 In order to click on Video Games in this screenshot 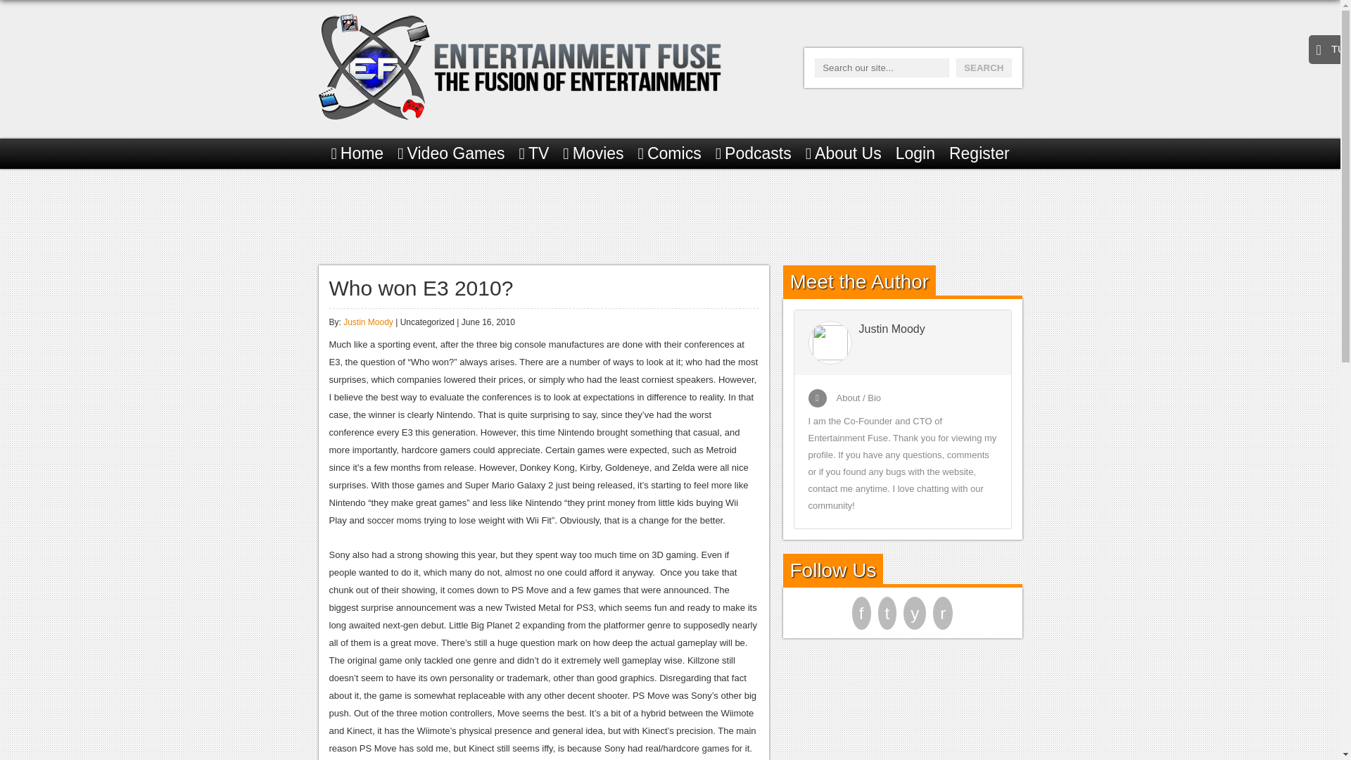, I will do `click(450, 153)`.